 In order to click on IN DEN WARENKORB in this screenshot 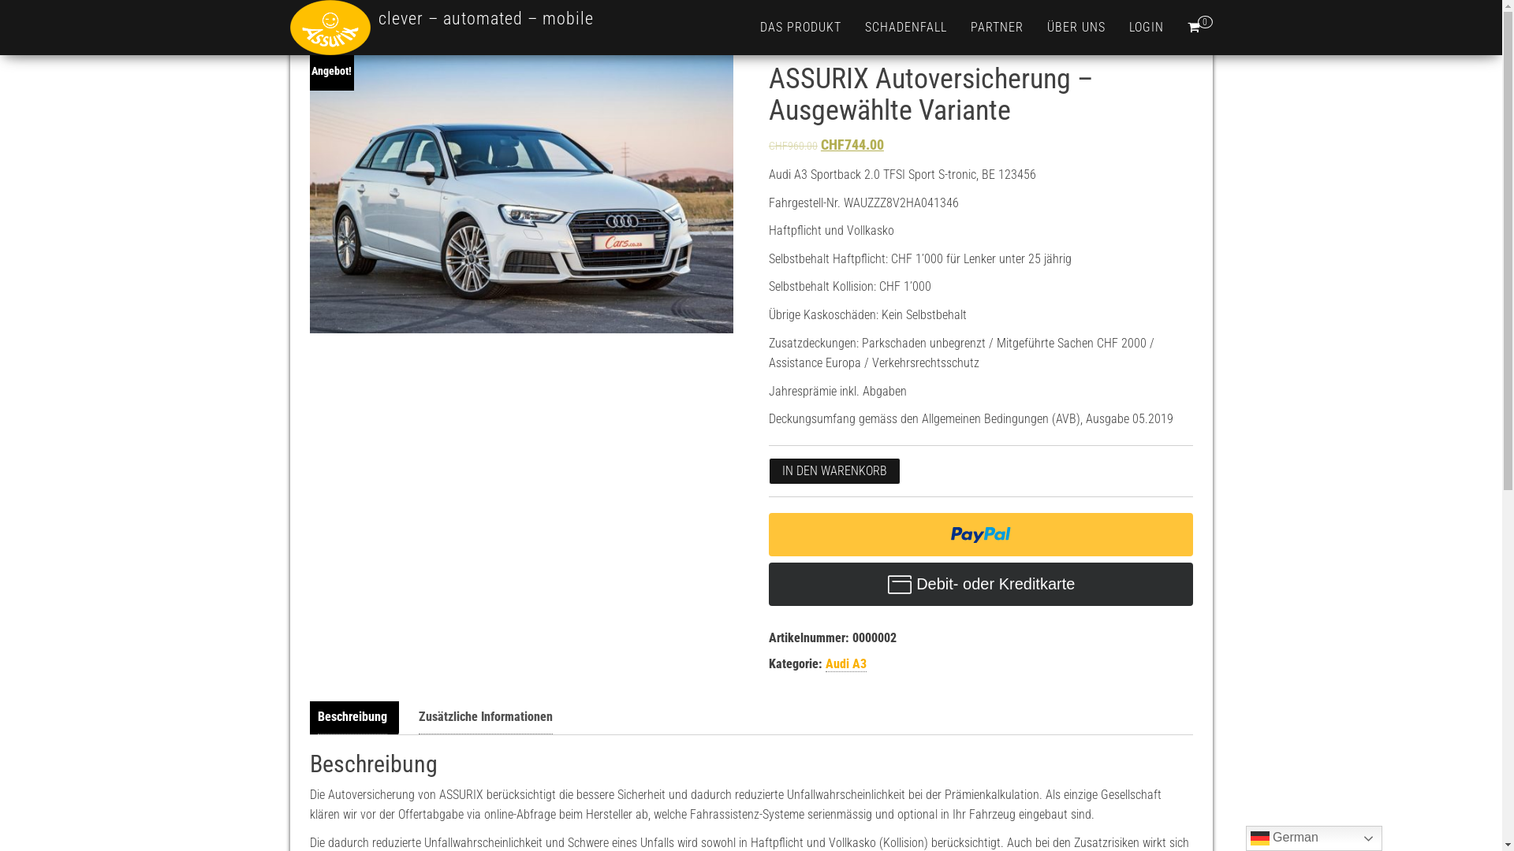, I will do `click(834, 471)`.